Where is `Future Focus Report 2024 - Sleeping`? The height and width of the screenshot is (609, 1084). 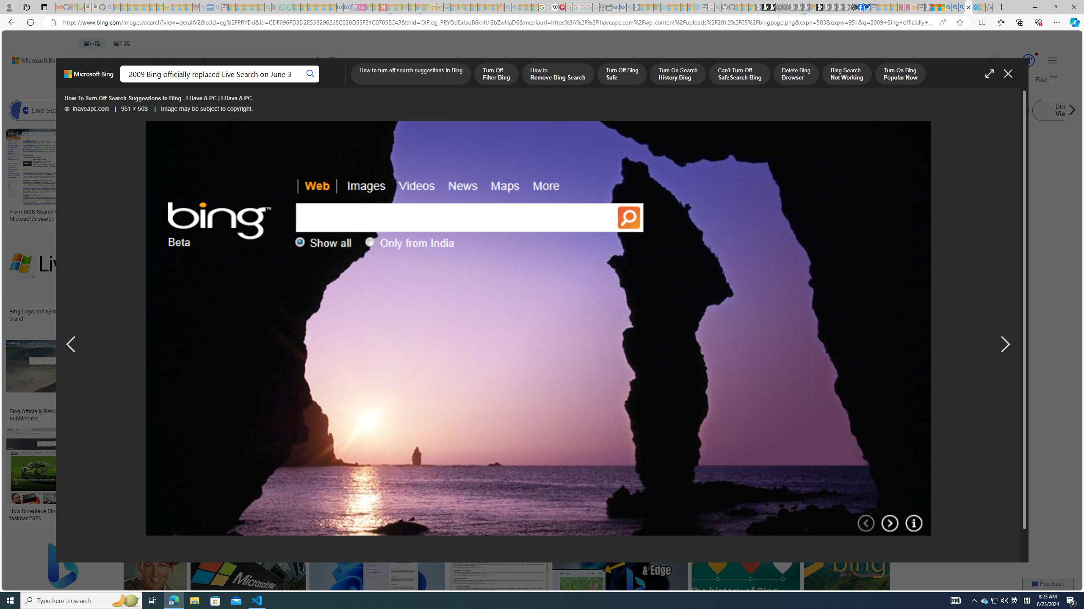
Future Focus Report 2024 - Sleeping is located at coordinates (785, 7).